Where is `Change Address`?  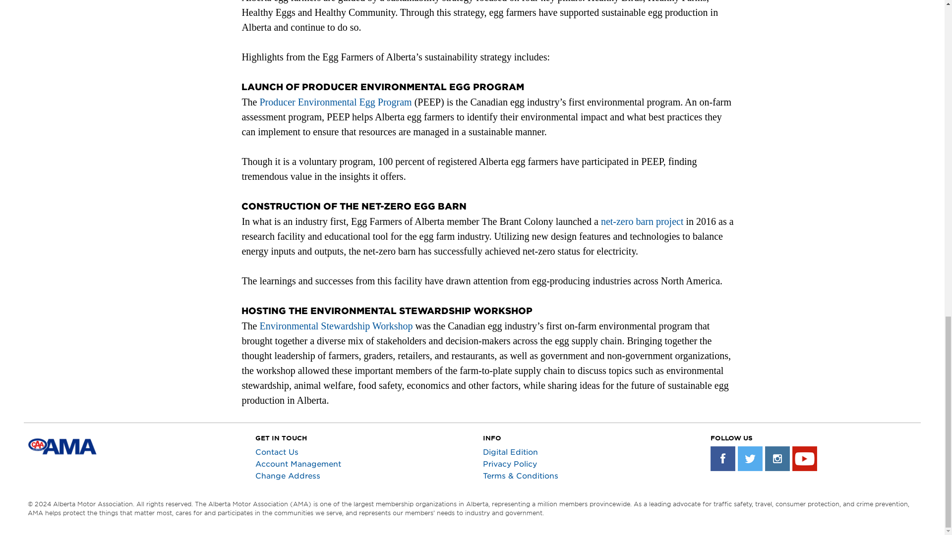 Change Address is located at coordinates (288, 476).